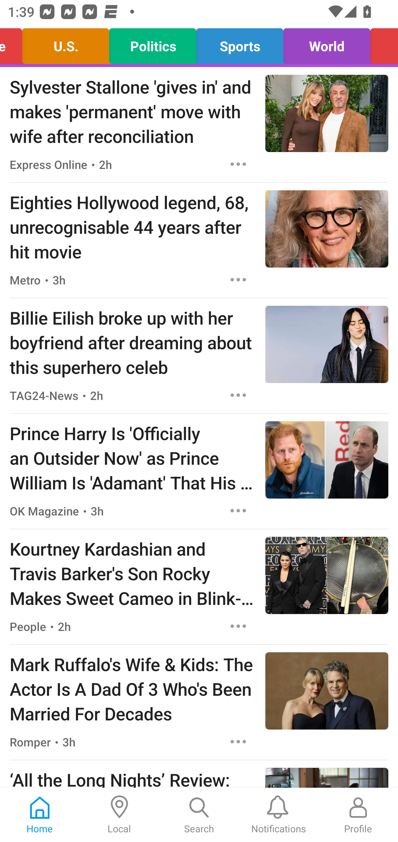  I want to click on Profile, so click(358, 815).